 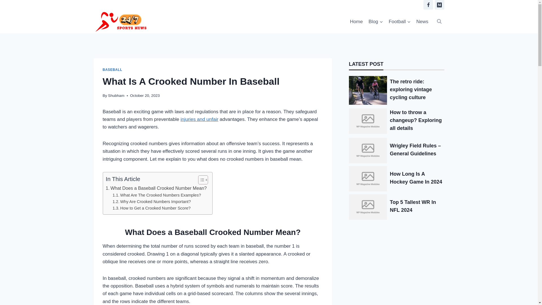 I want to click on News, so click(x=422, y=21).